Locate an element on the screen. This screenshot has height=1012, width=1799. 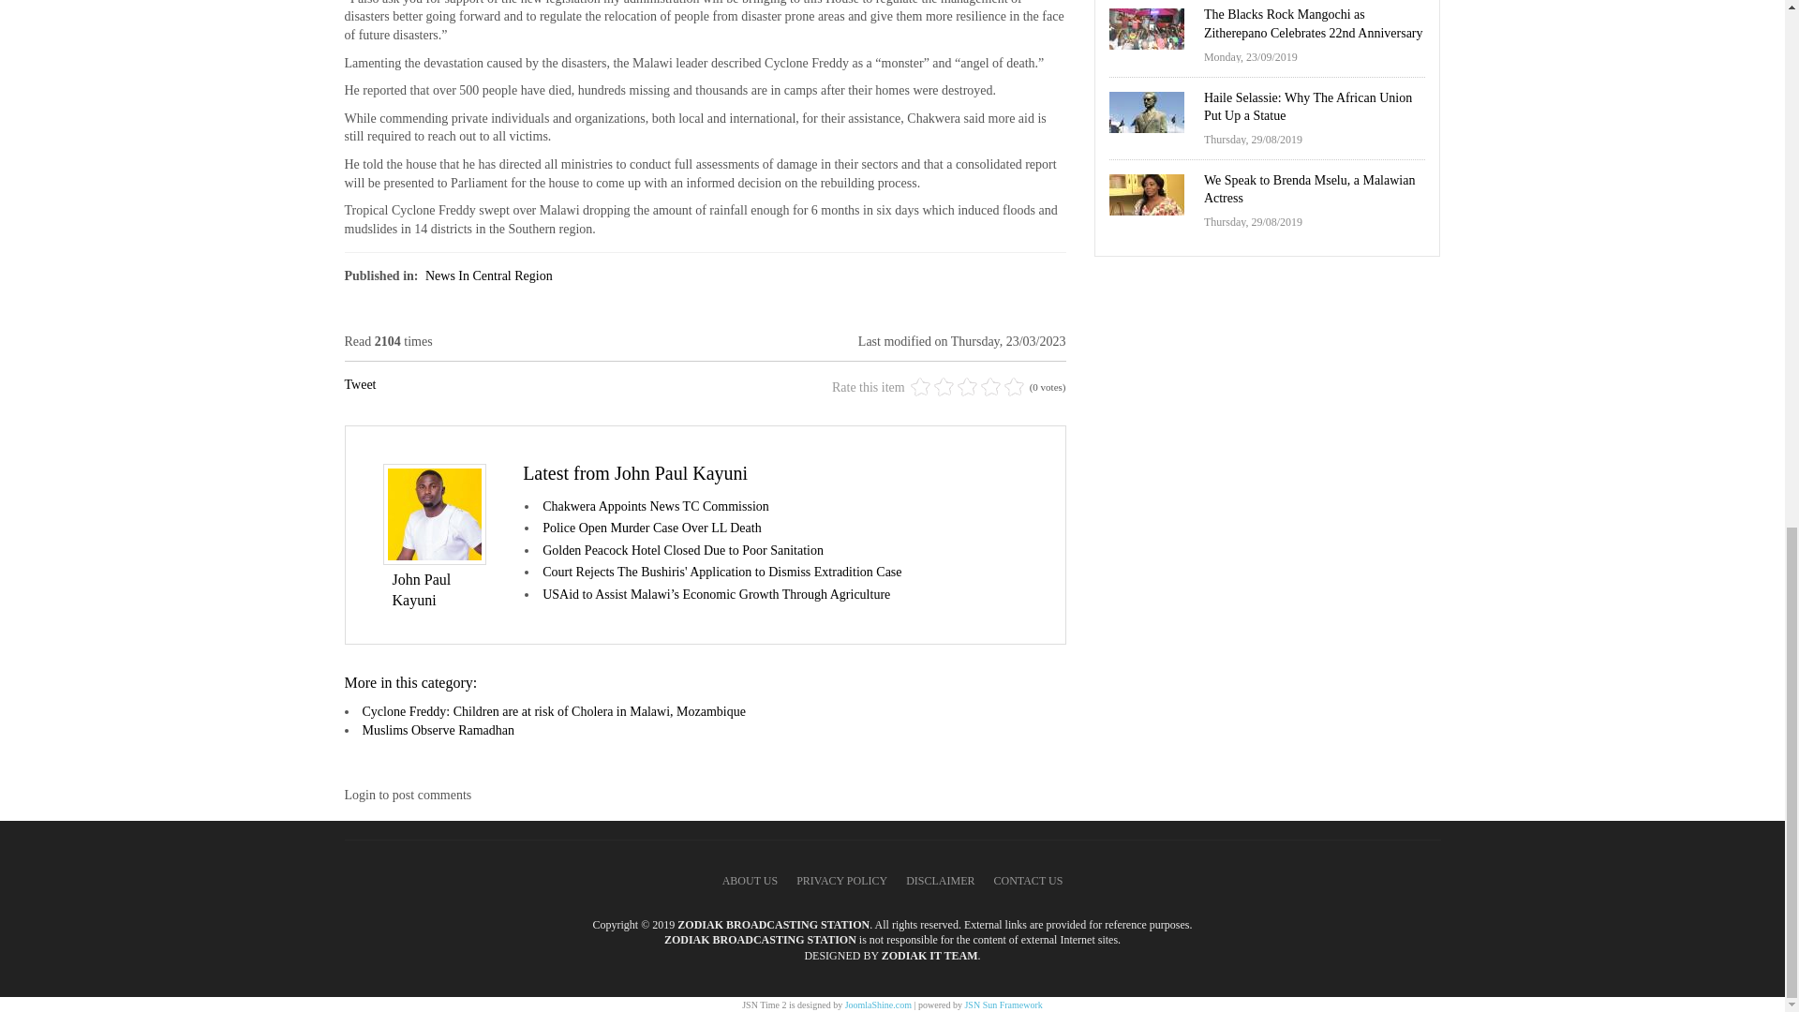
5 is located at coordinates (967, 386).